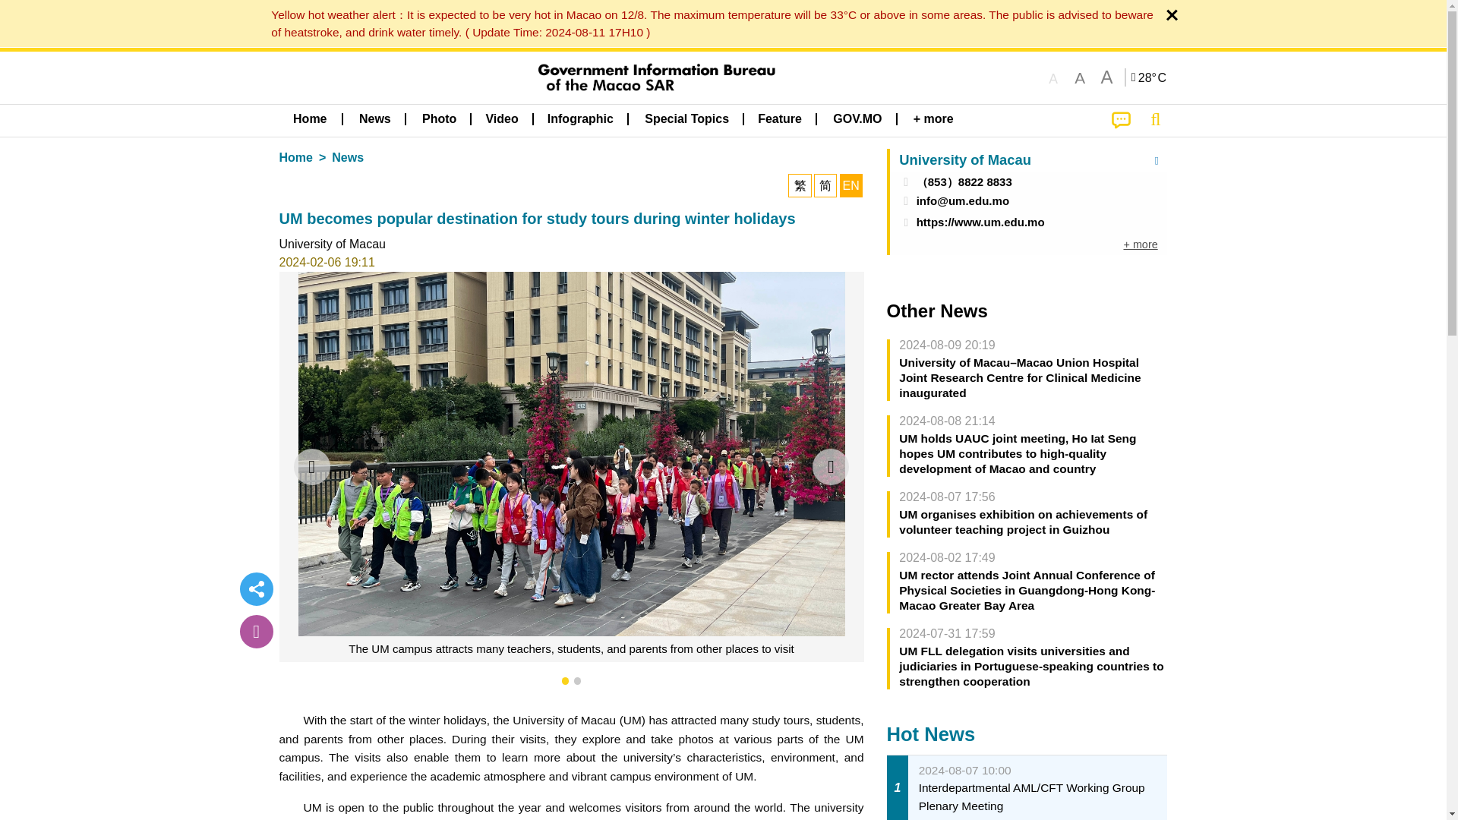 This screenshot has width=1458, height=820. I want to click on Home, so click(310, 119).